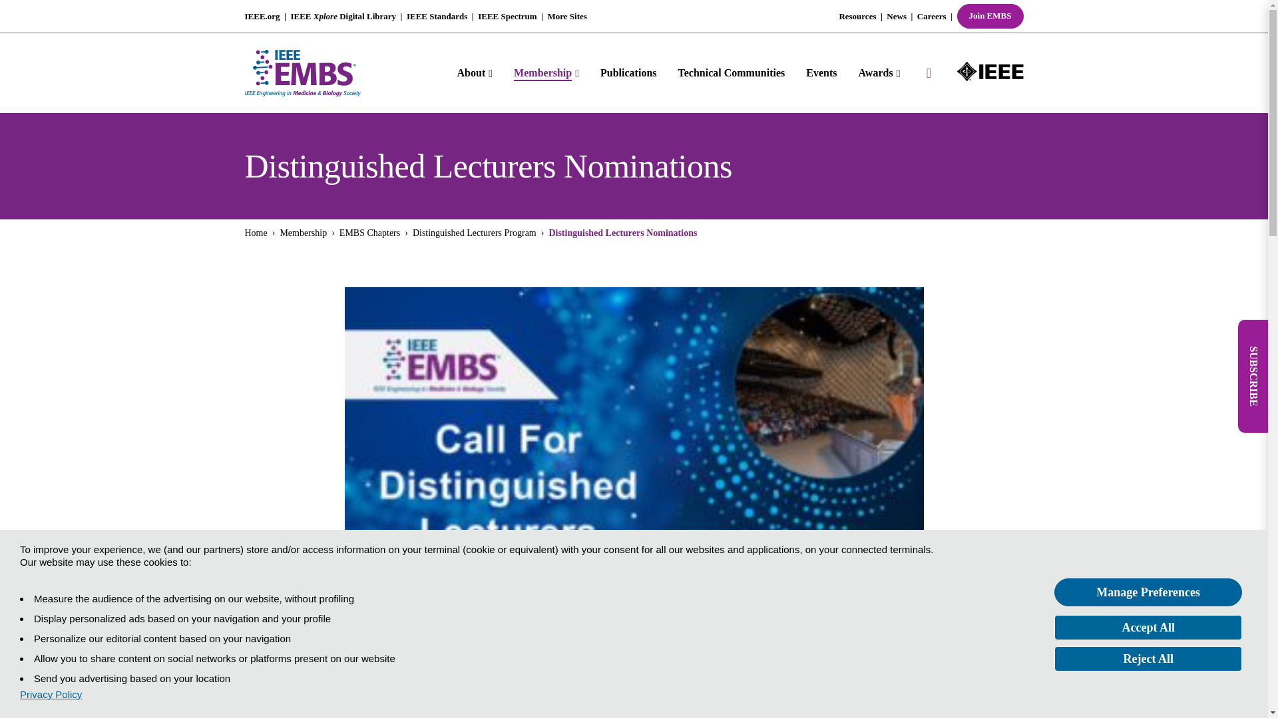 This screenshot has width=1278, height=718. Describe the element at coordinates (932, 16) in the screenshot. I see `Careers` at that location.